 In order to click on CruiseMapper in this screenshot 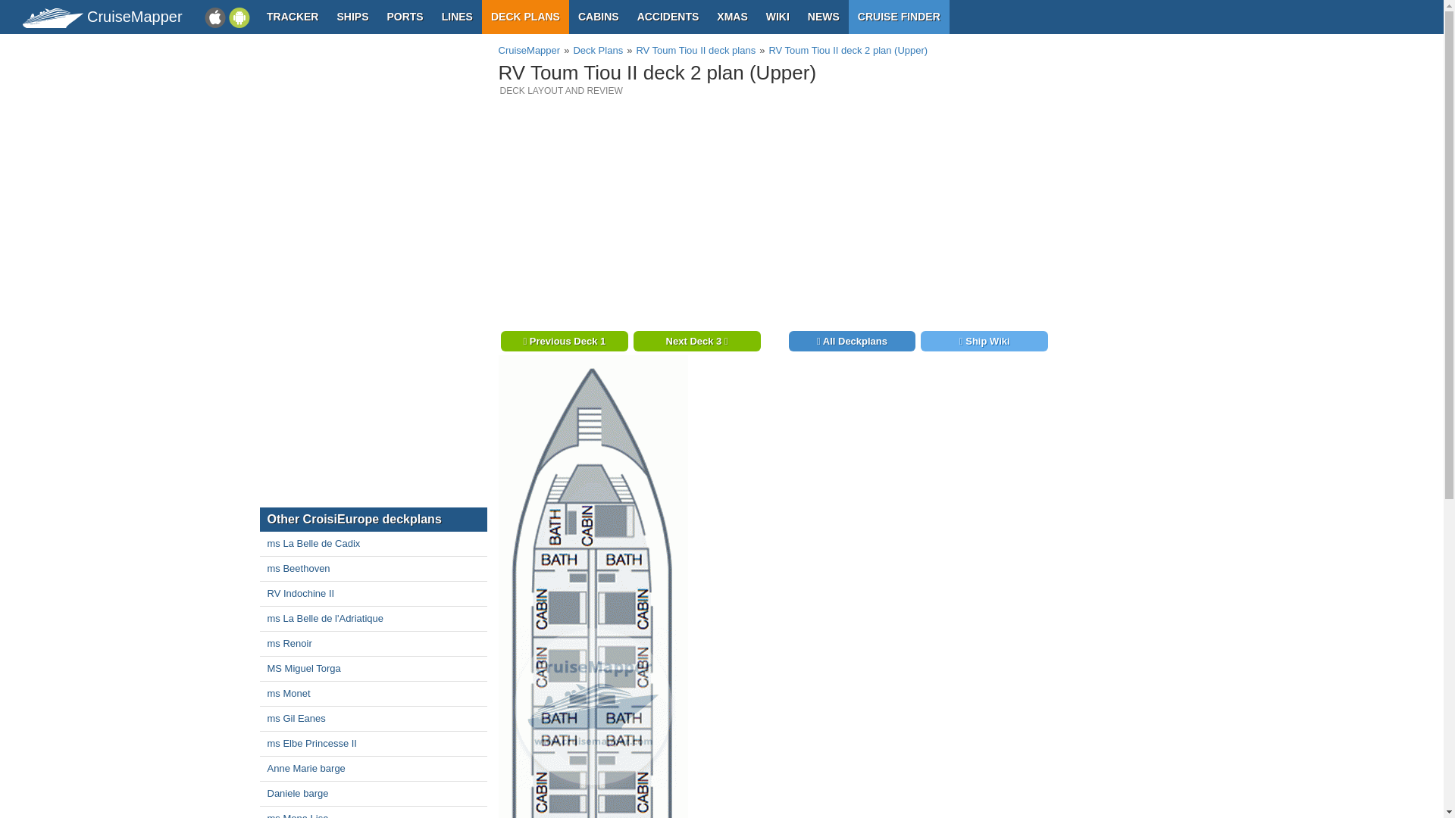, I will do `click(53, 17)`.